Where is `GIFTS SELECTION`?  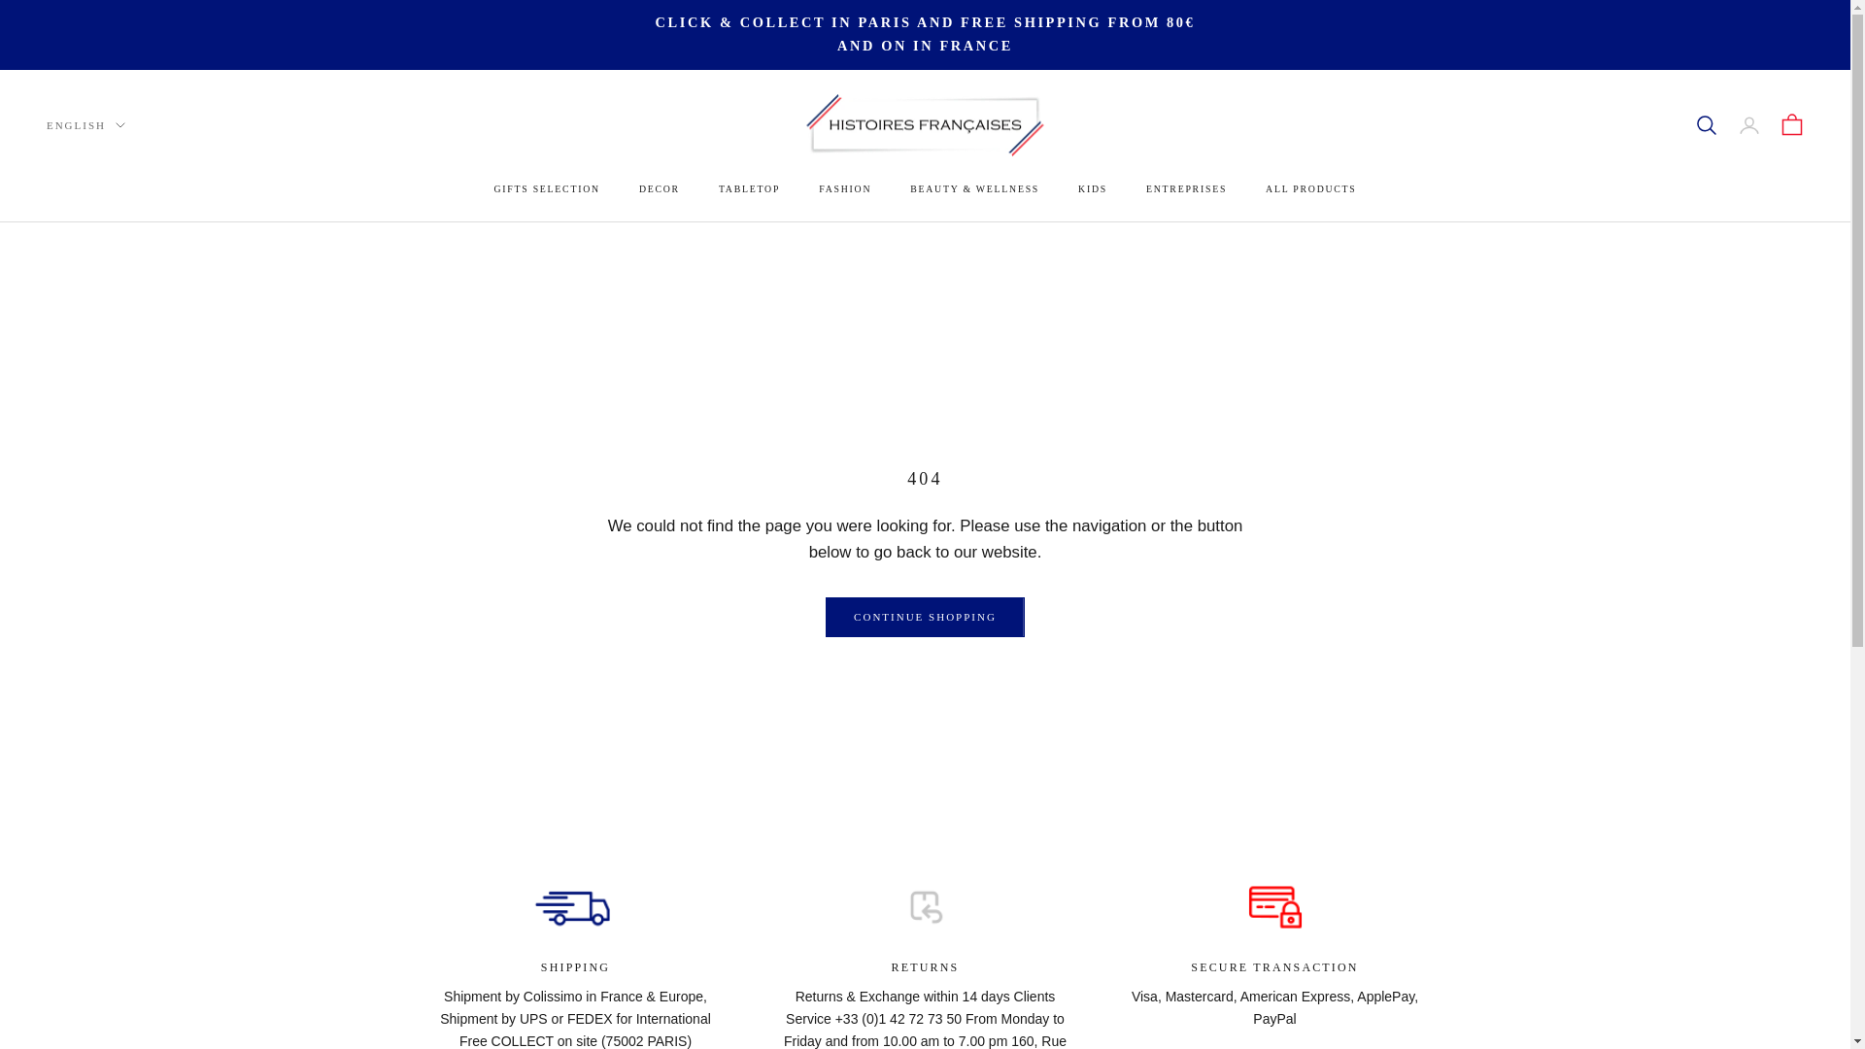
GIFTS SELECTION is located at coordinates (546, 189).